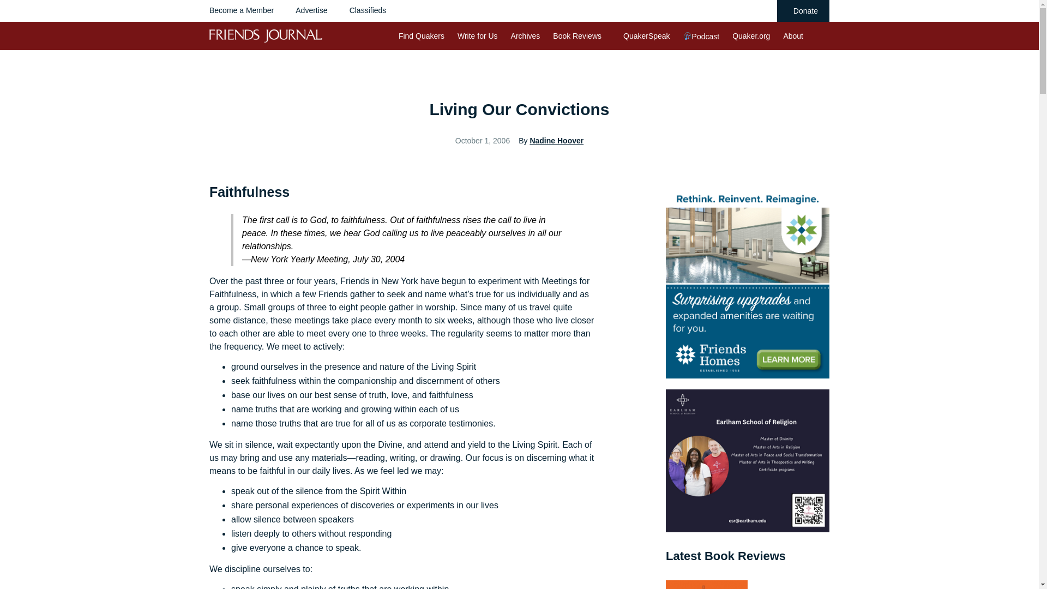 The height and width of the screenshot is (589, 1047). Describe the element at coordinates (556, 140) in the screenshot. I see `Nadine Hoover` at that location.